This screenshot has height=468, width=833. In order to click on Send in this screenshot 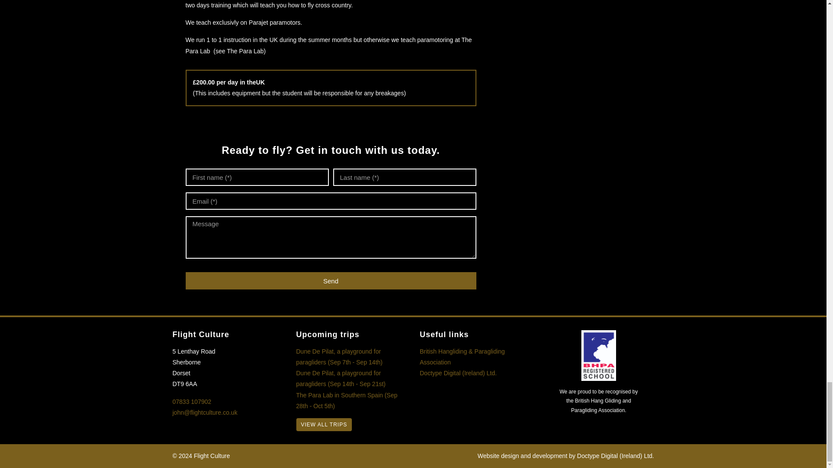, I will do `click(331, 281)`.